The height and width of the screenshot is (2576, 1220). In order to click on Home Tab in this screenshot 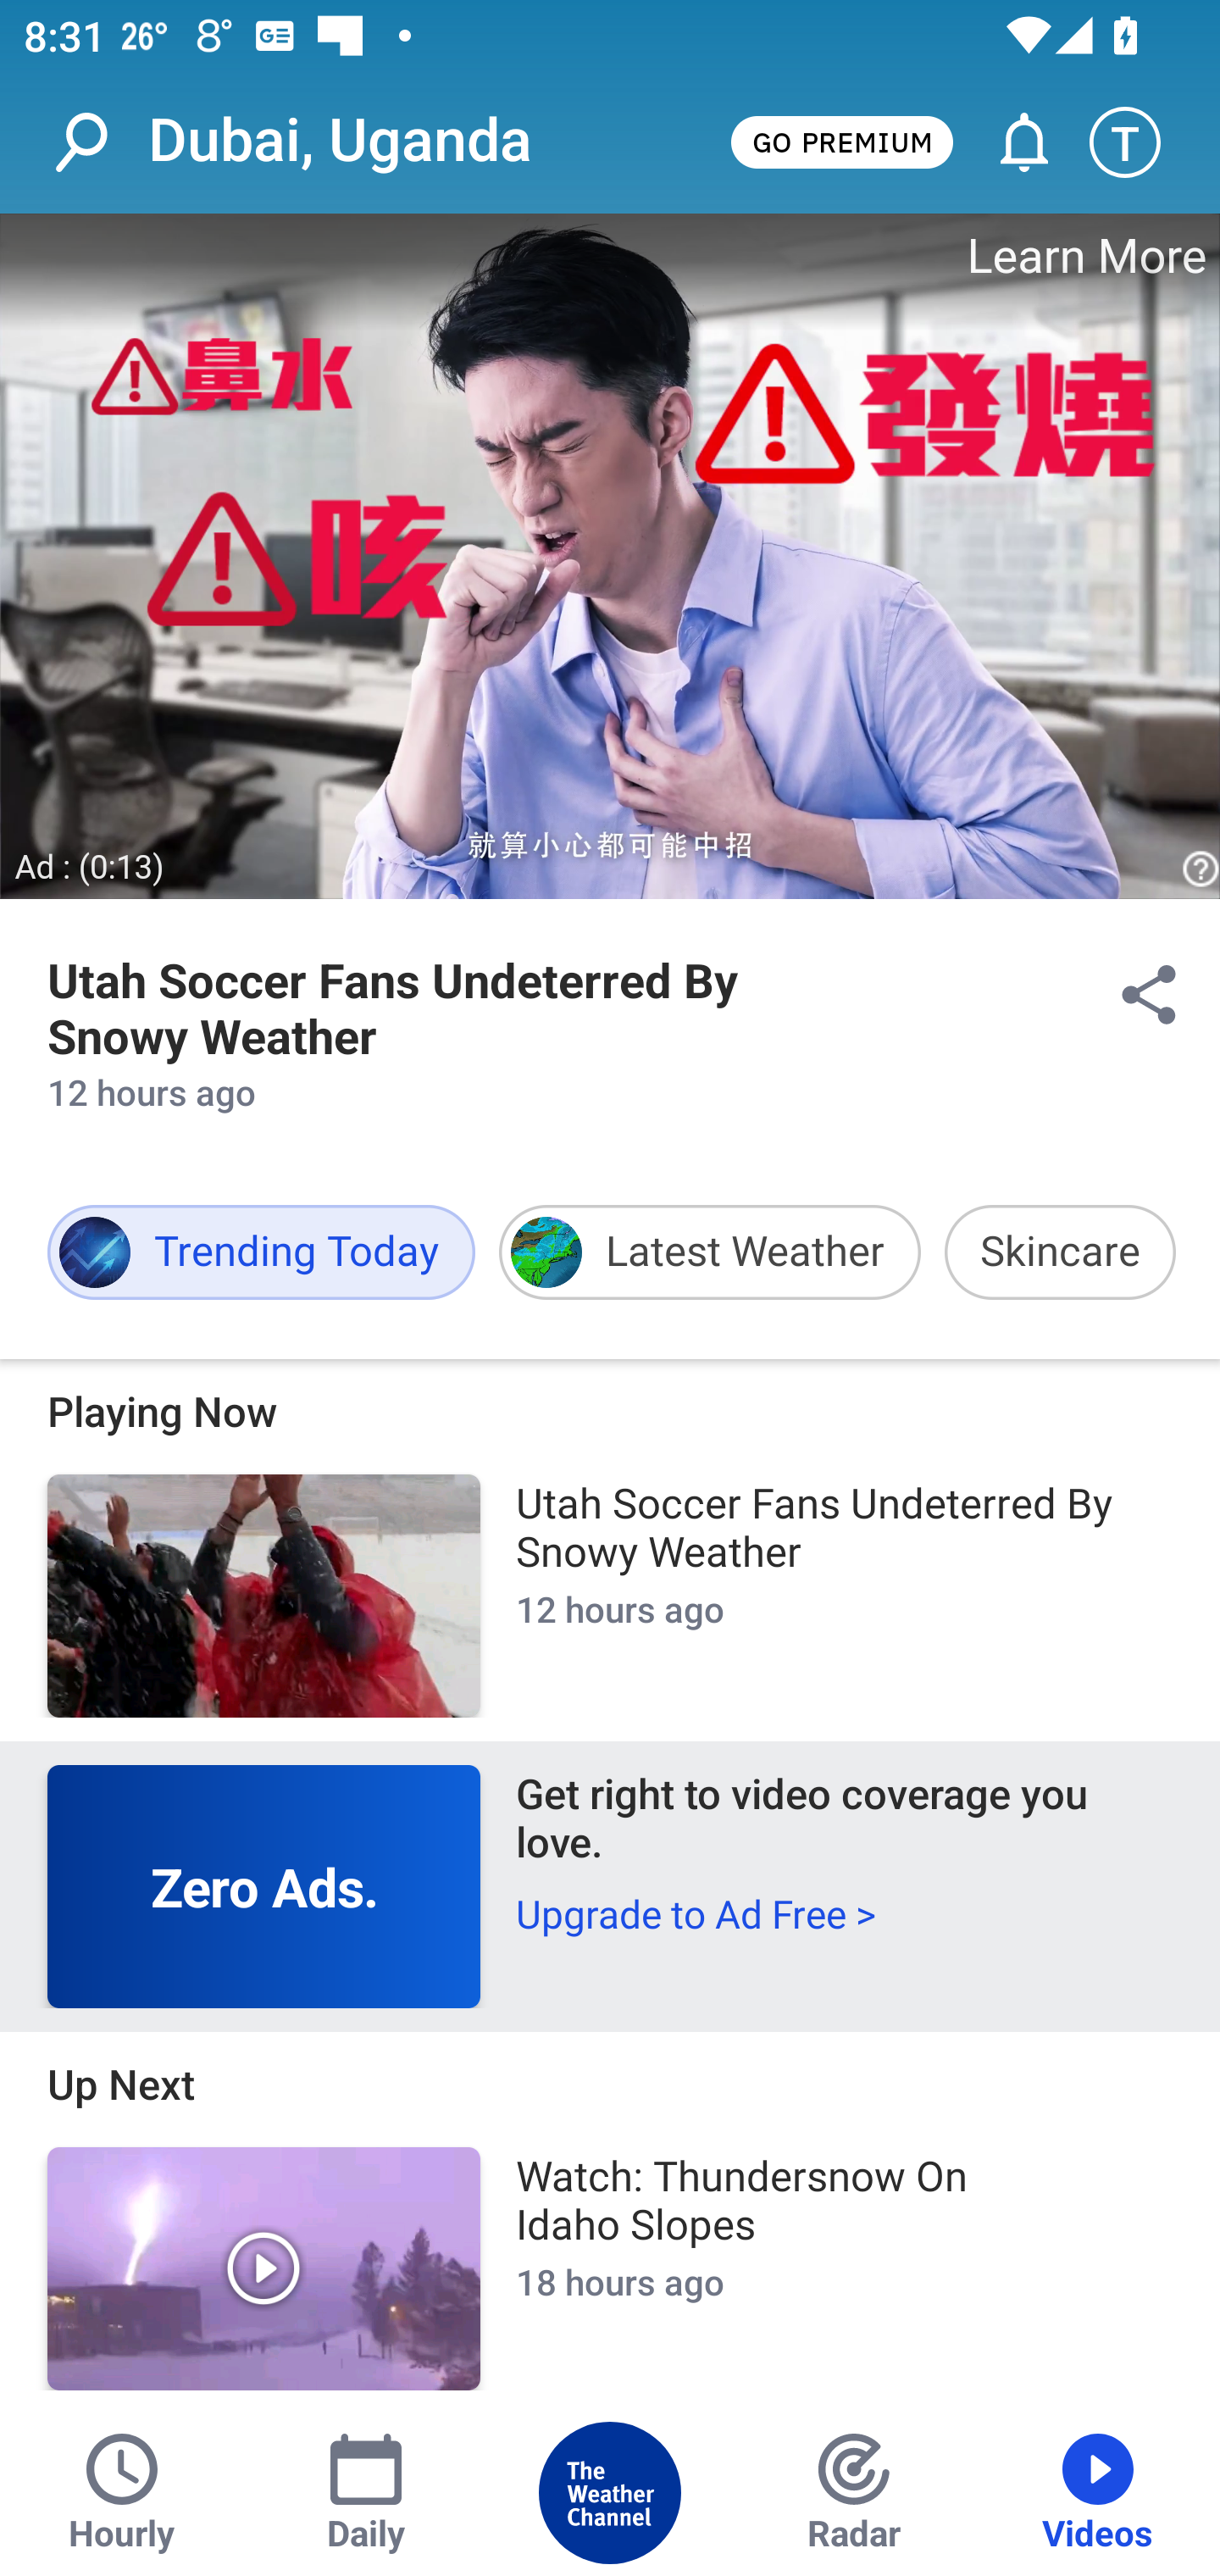, I will do `click(610, 2493)`.